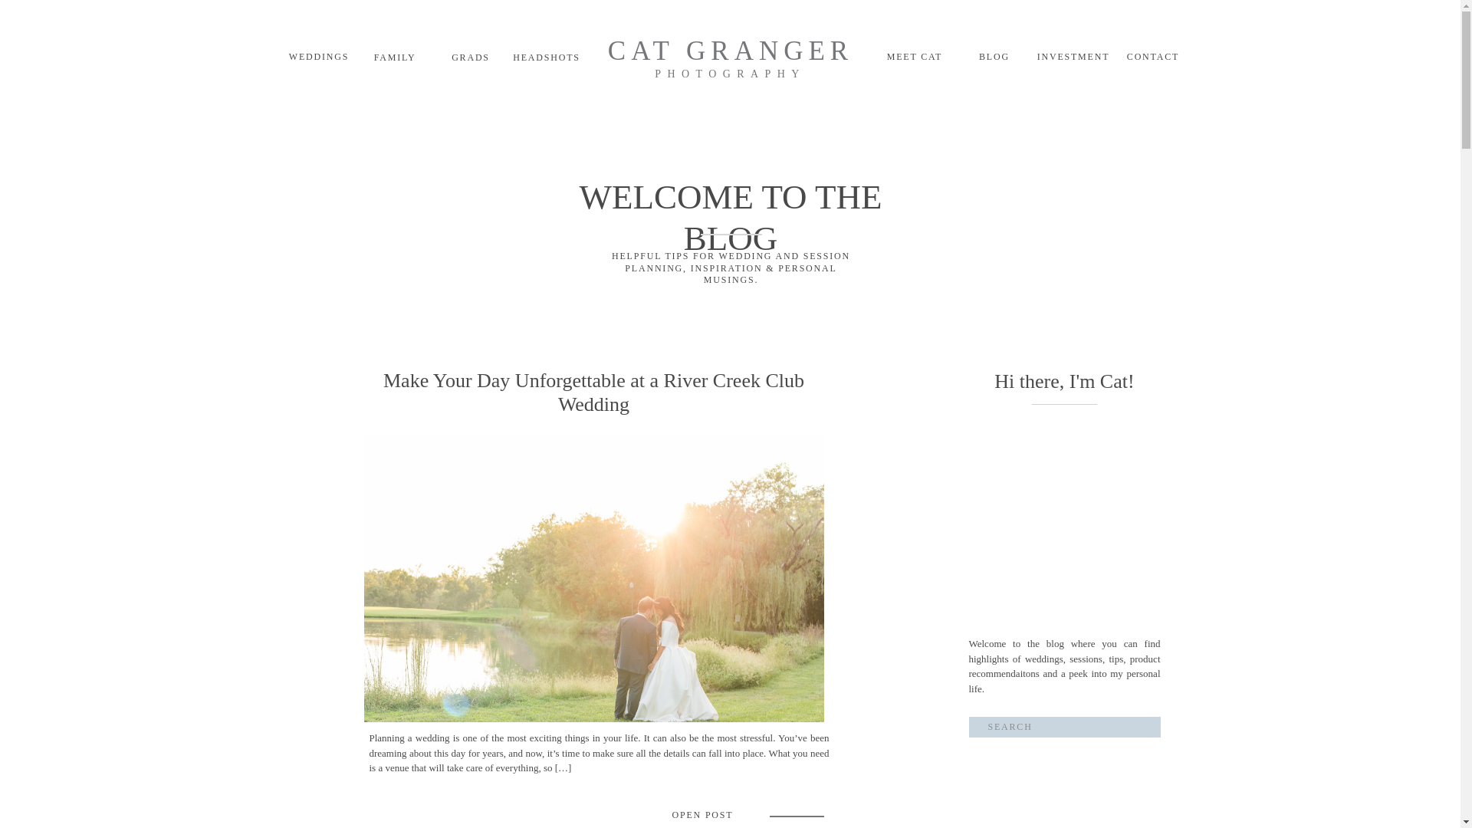 The image size is (1472, 828). Describe the element at coordinates (731, 75) in the screenshot. I see `PHOTOGRAPHY` at that location.